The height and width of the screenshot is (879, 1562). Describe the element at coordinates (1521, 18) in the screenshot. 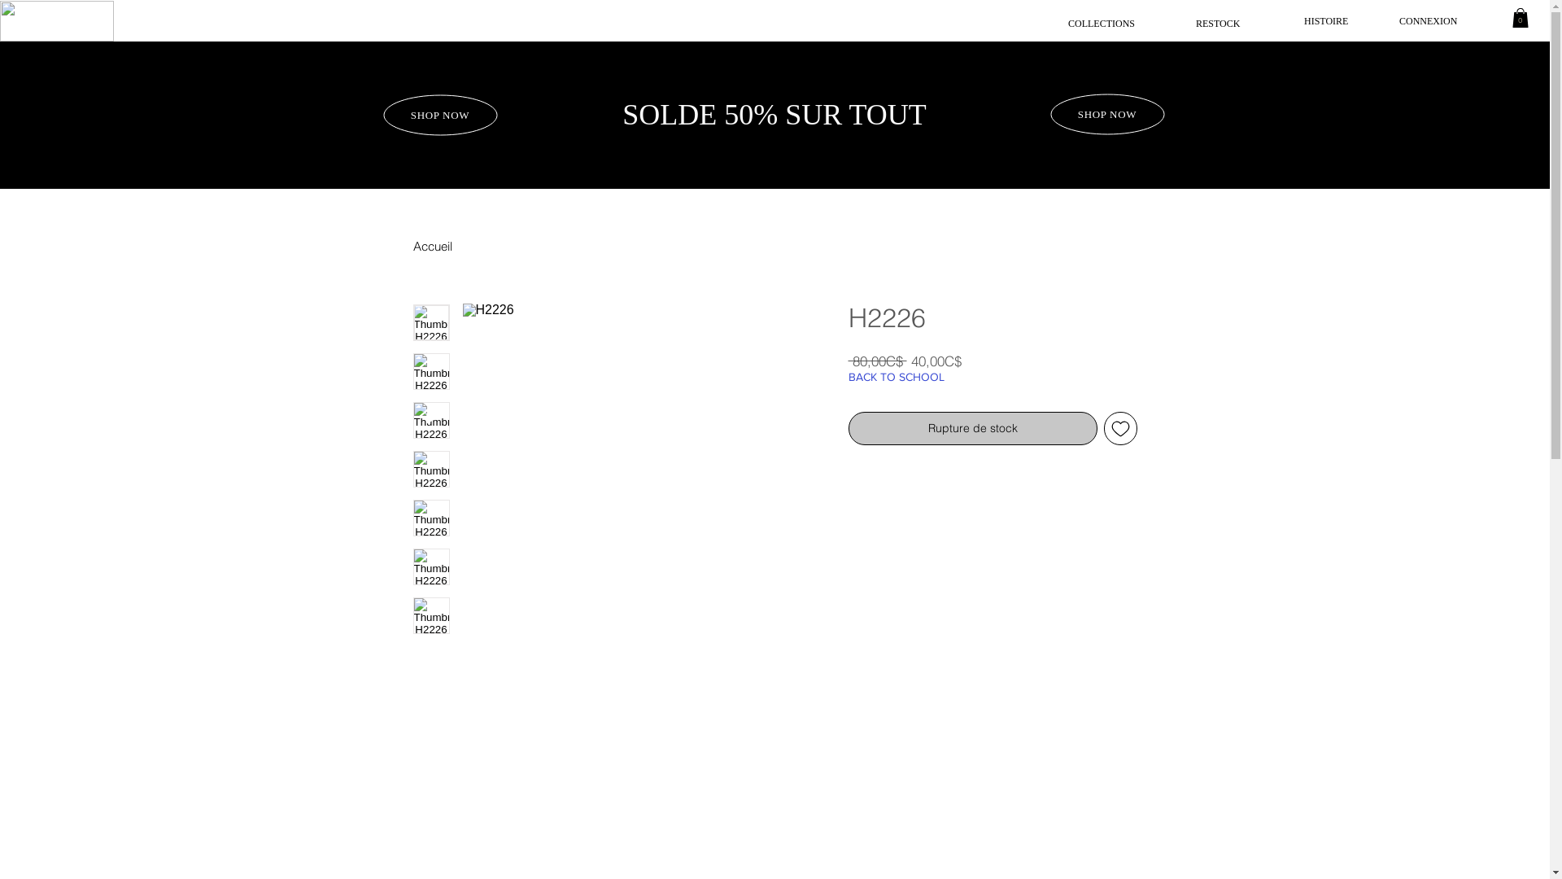

I see `0` at that location.